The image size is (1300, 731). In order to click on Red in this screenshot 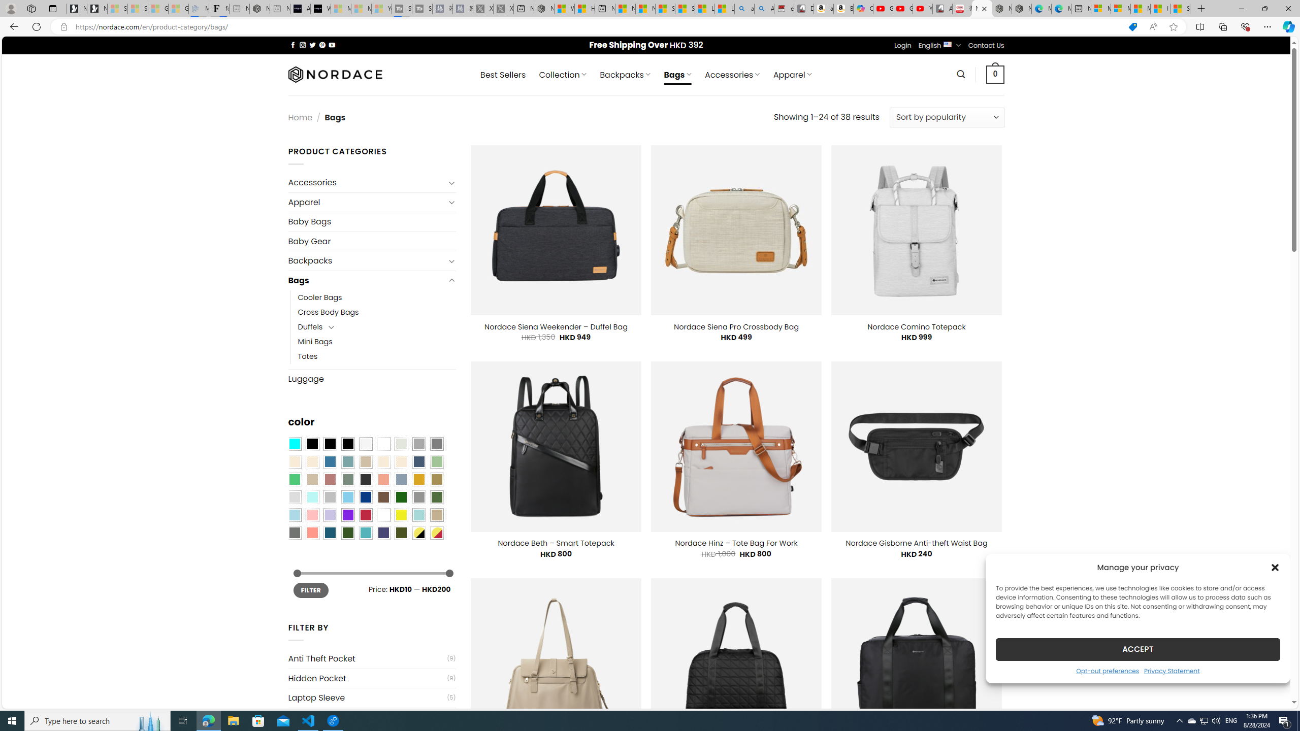, I will do `click(365, 515)`.